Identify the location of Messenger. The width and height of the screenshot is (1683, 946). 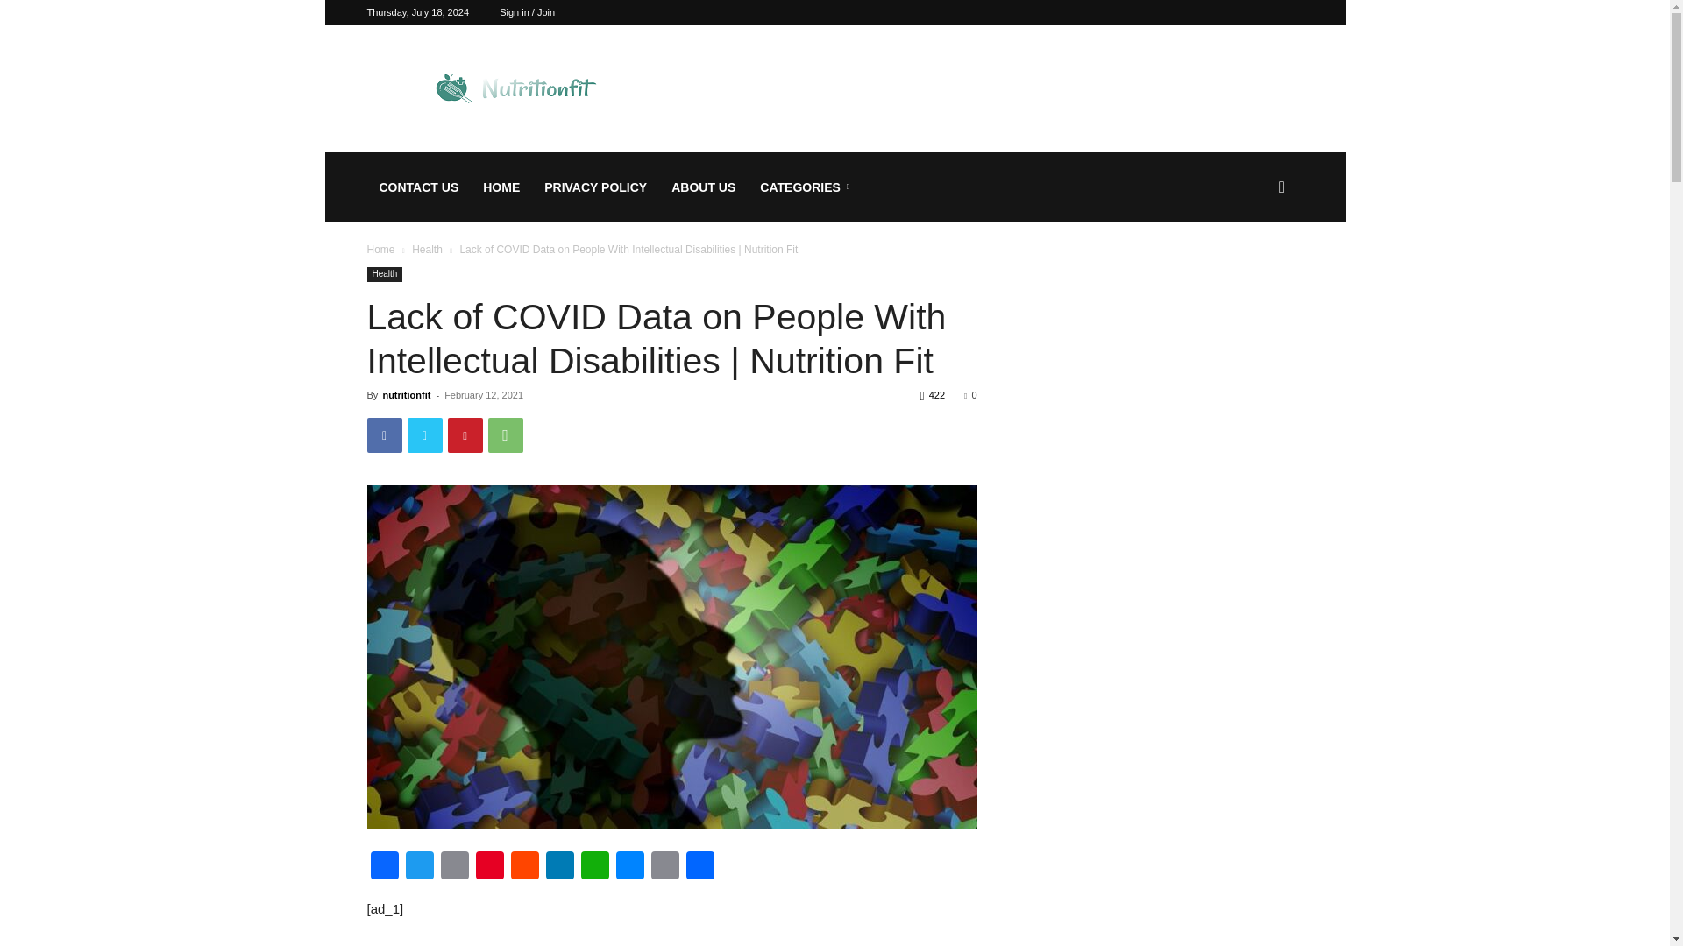
(629, 867).